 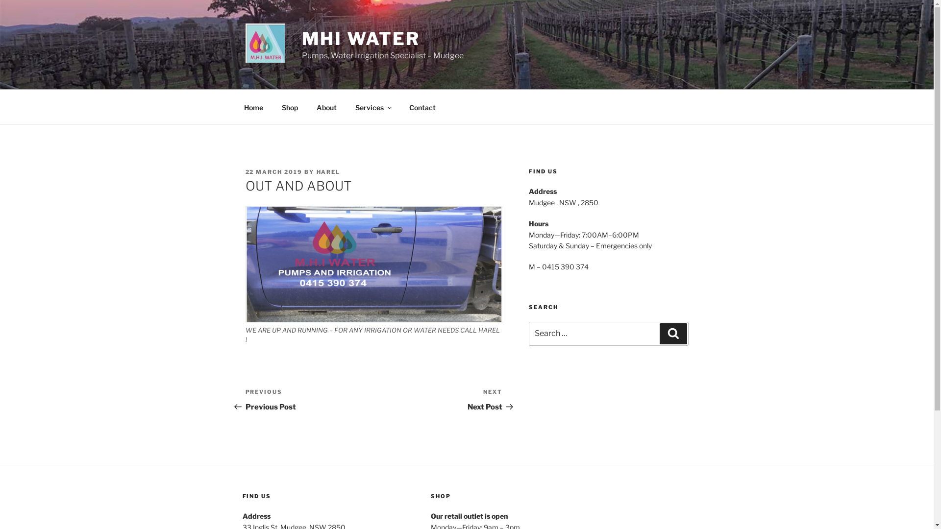 What do you see at coordinates (373, 107) in the screenshot?
I see `Services` at bounding box center [373, 107].